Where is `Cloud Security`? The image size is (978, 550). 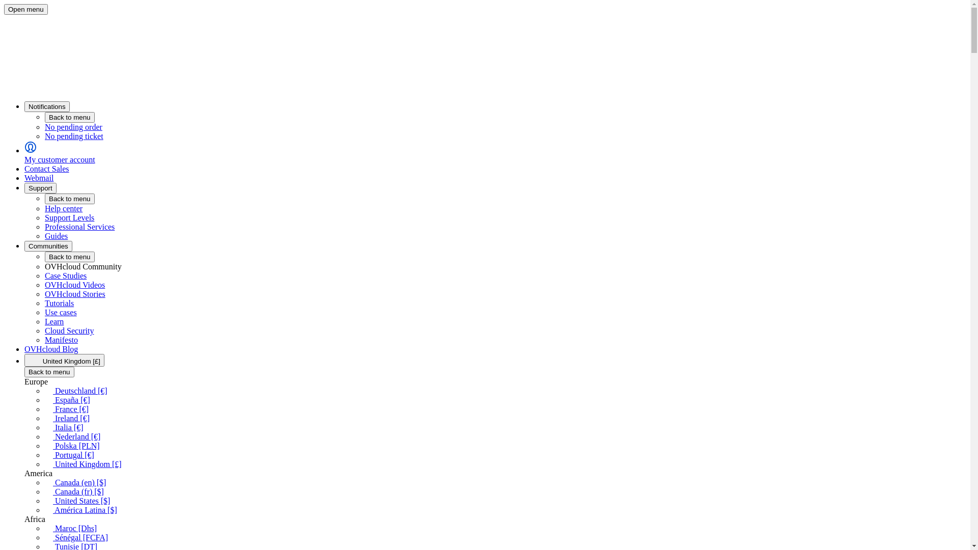 Cloud Security is located at coordinates (69, 331).